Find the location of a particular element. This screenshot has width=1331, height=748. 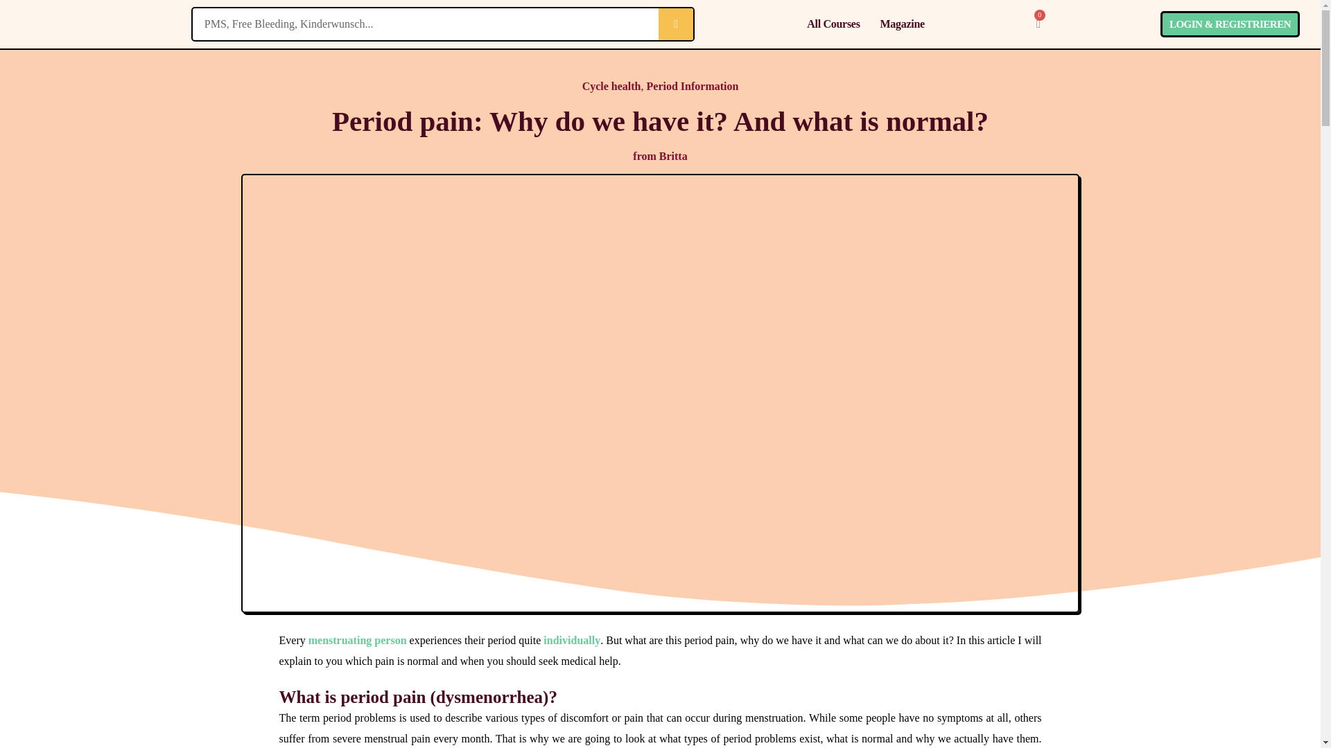

individually is located at coordinates (571, 640).